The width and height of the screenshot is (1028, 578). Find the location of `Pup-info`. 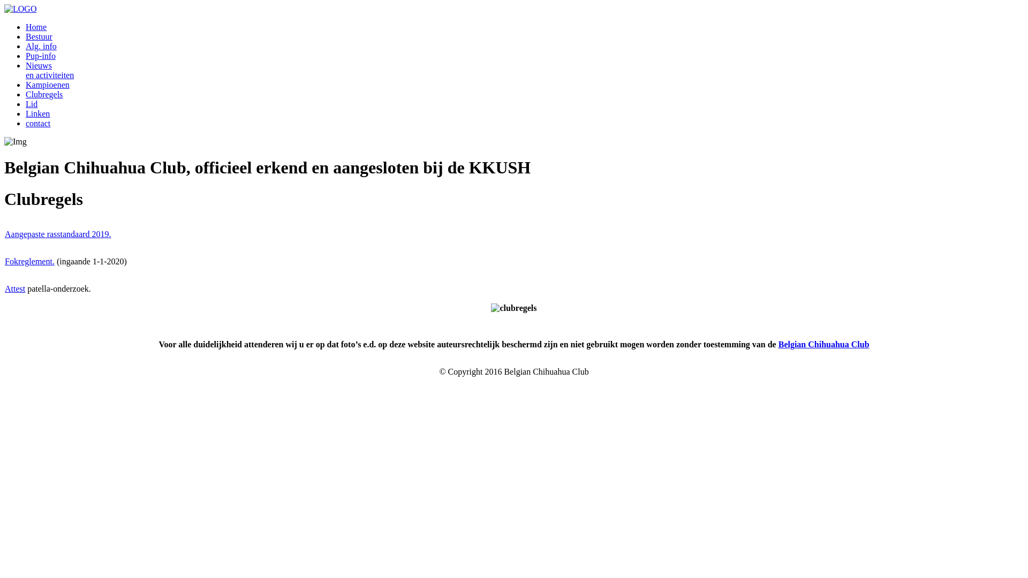

Pup-info is located at coordinates (41, 56).